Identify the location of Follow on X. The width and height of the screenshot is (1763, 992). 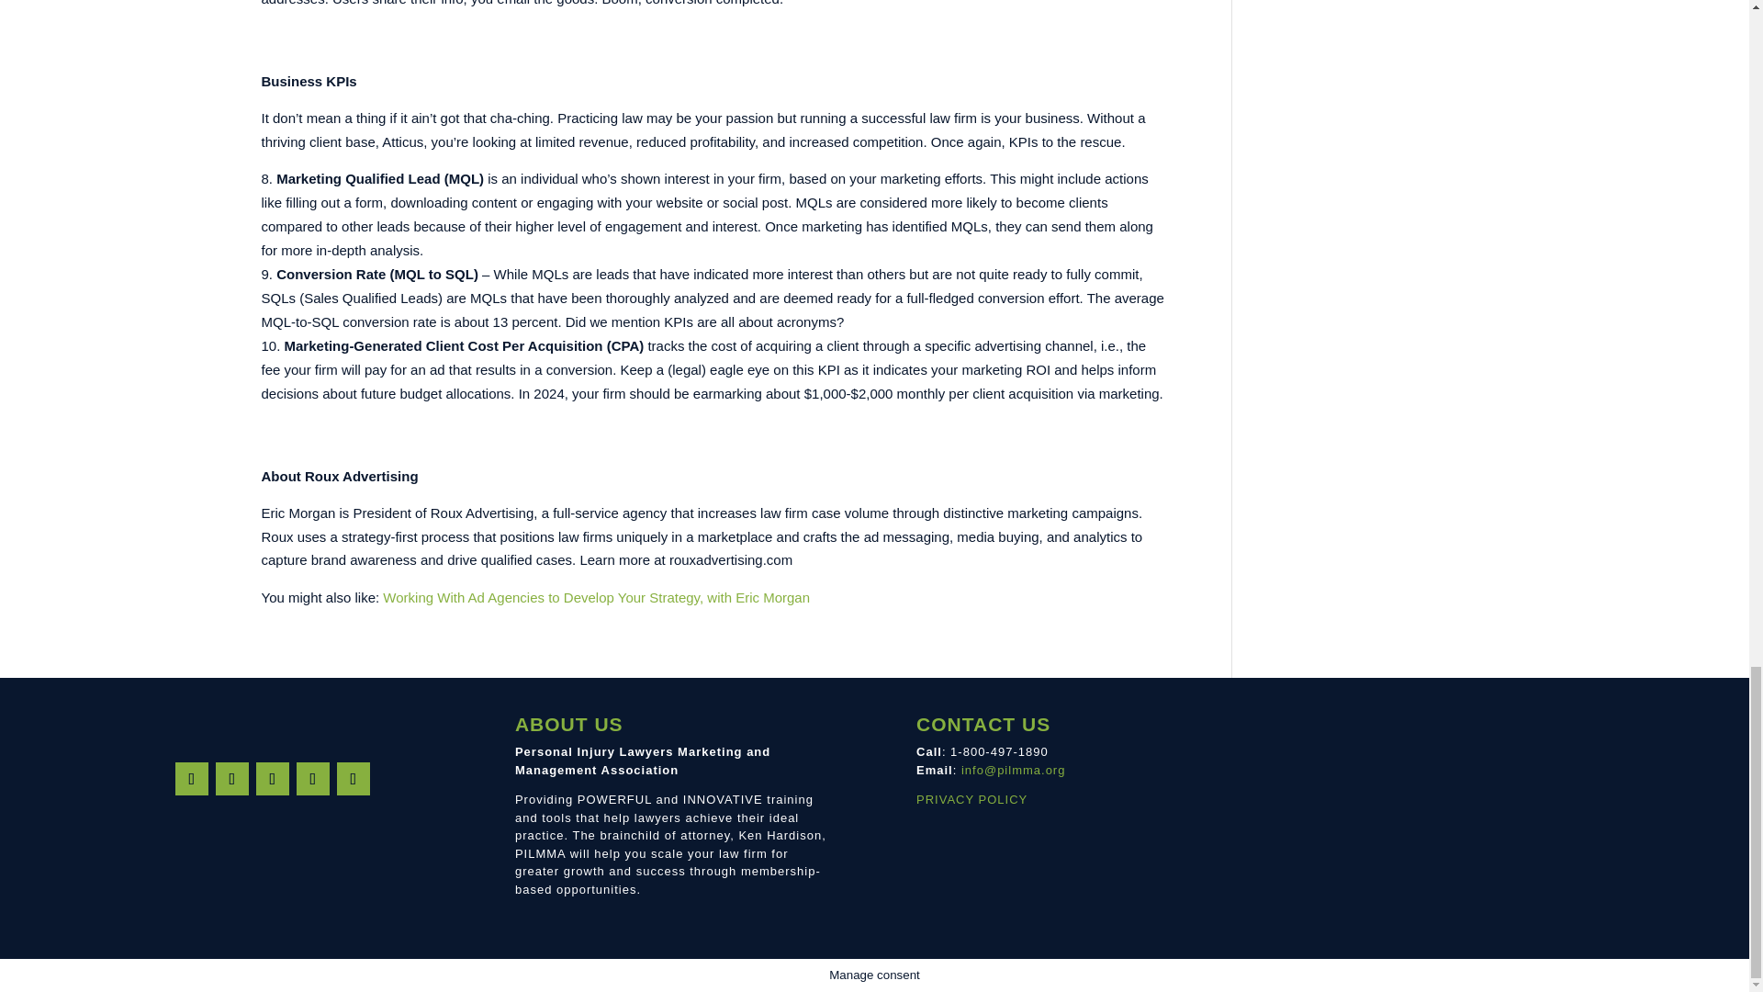
(272, 779).